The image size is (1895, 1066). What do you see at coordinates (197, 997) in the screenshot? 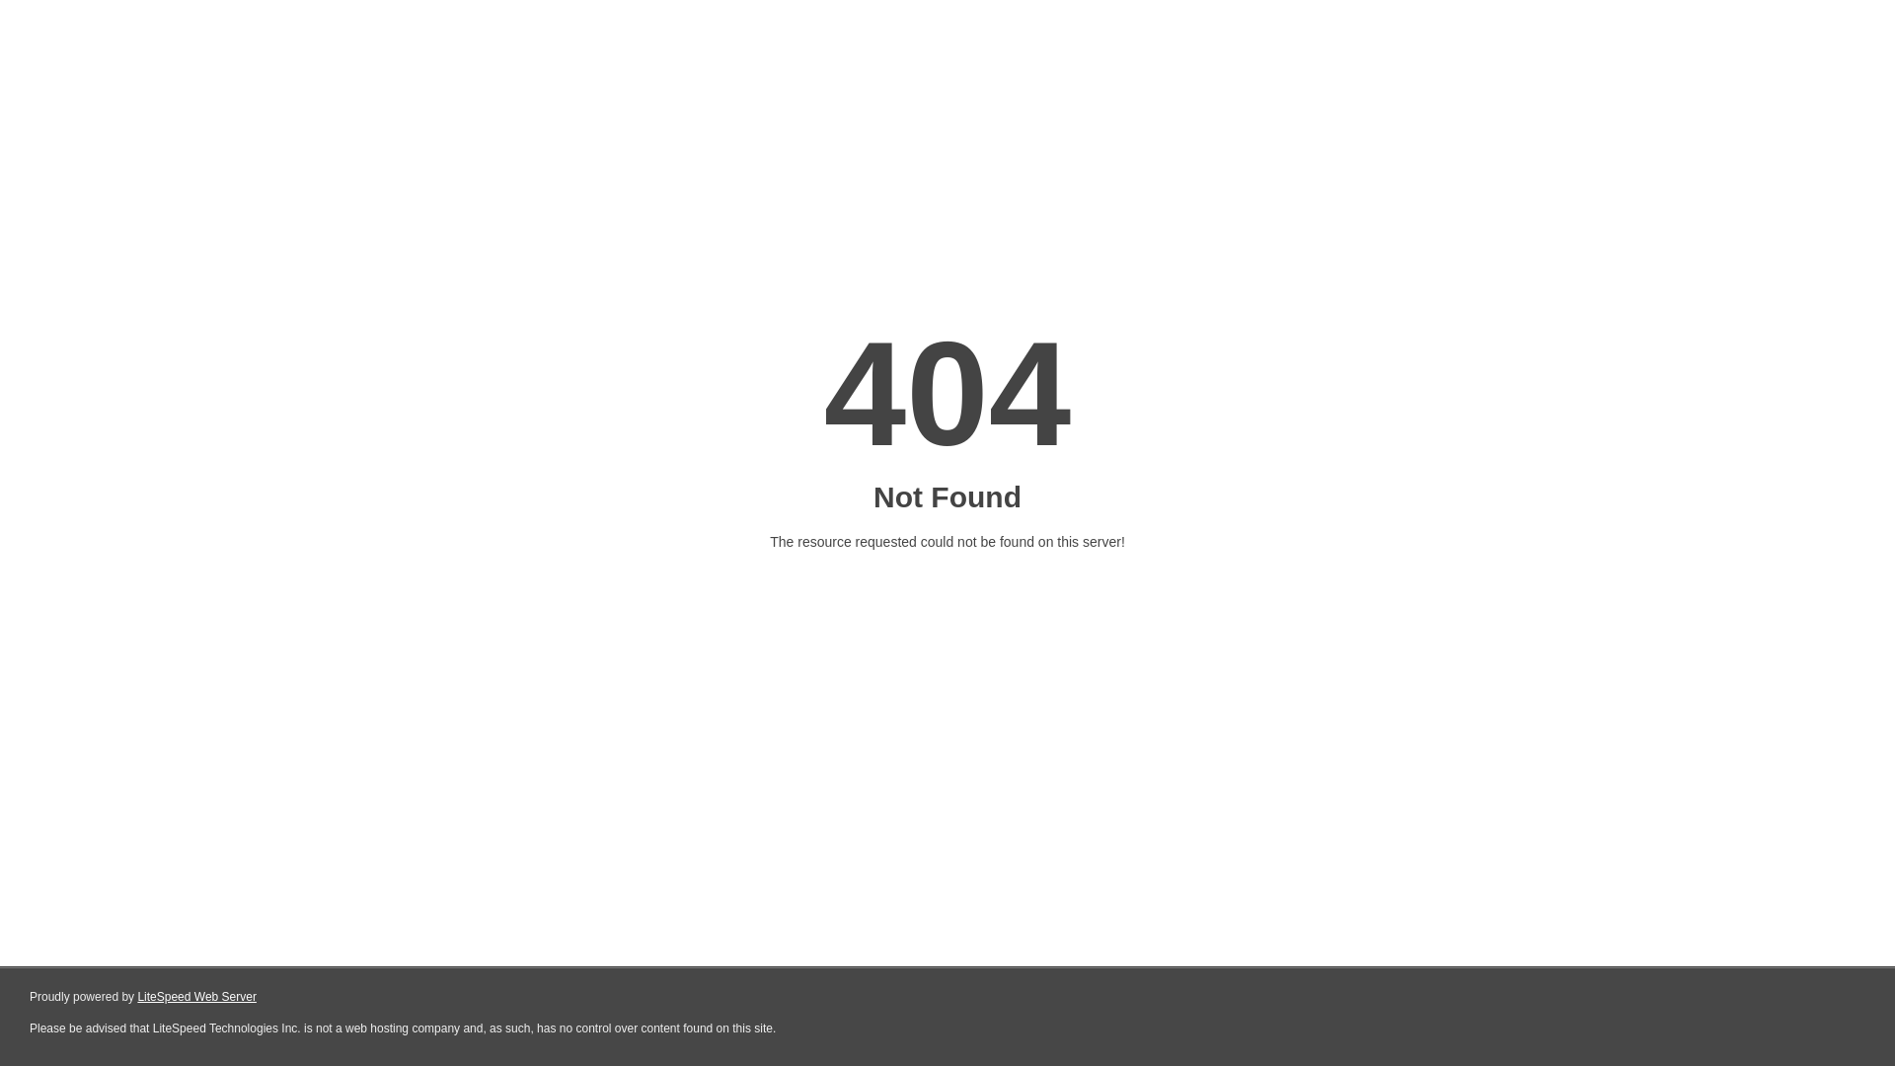
I see `LiteSpeed Web Server` at bounding box center [197, 997].